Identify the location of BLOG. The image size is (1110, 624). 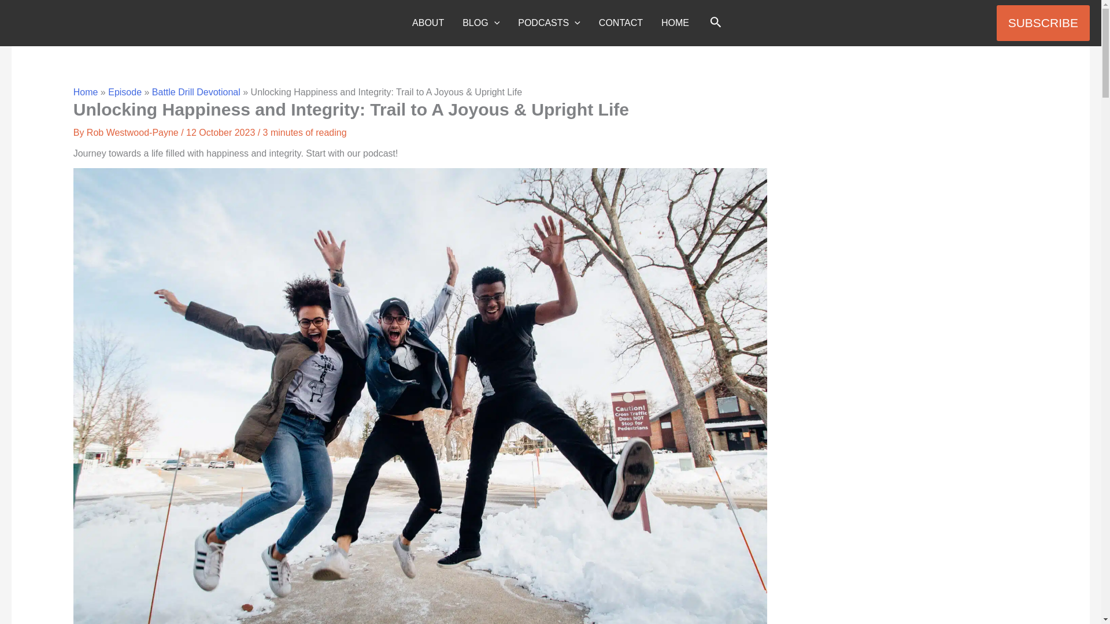
(480, 23).